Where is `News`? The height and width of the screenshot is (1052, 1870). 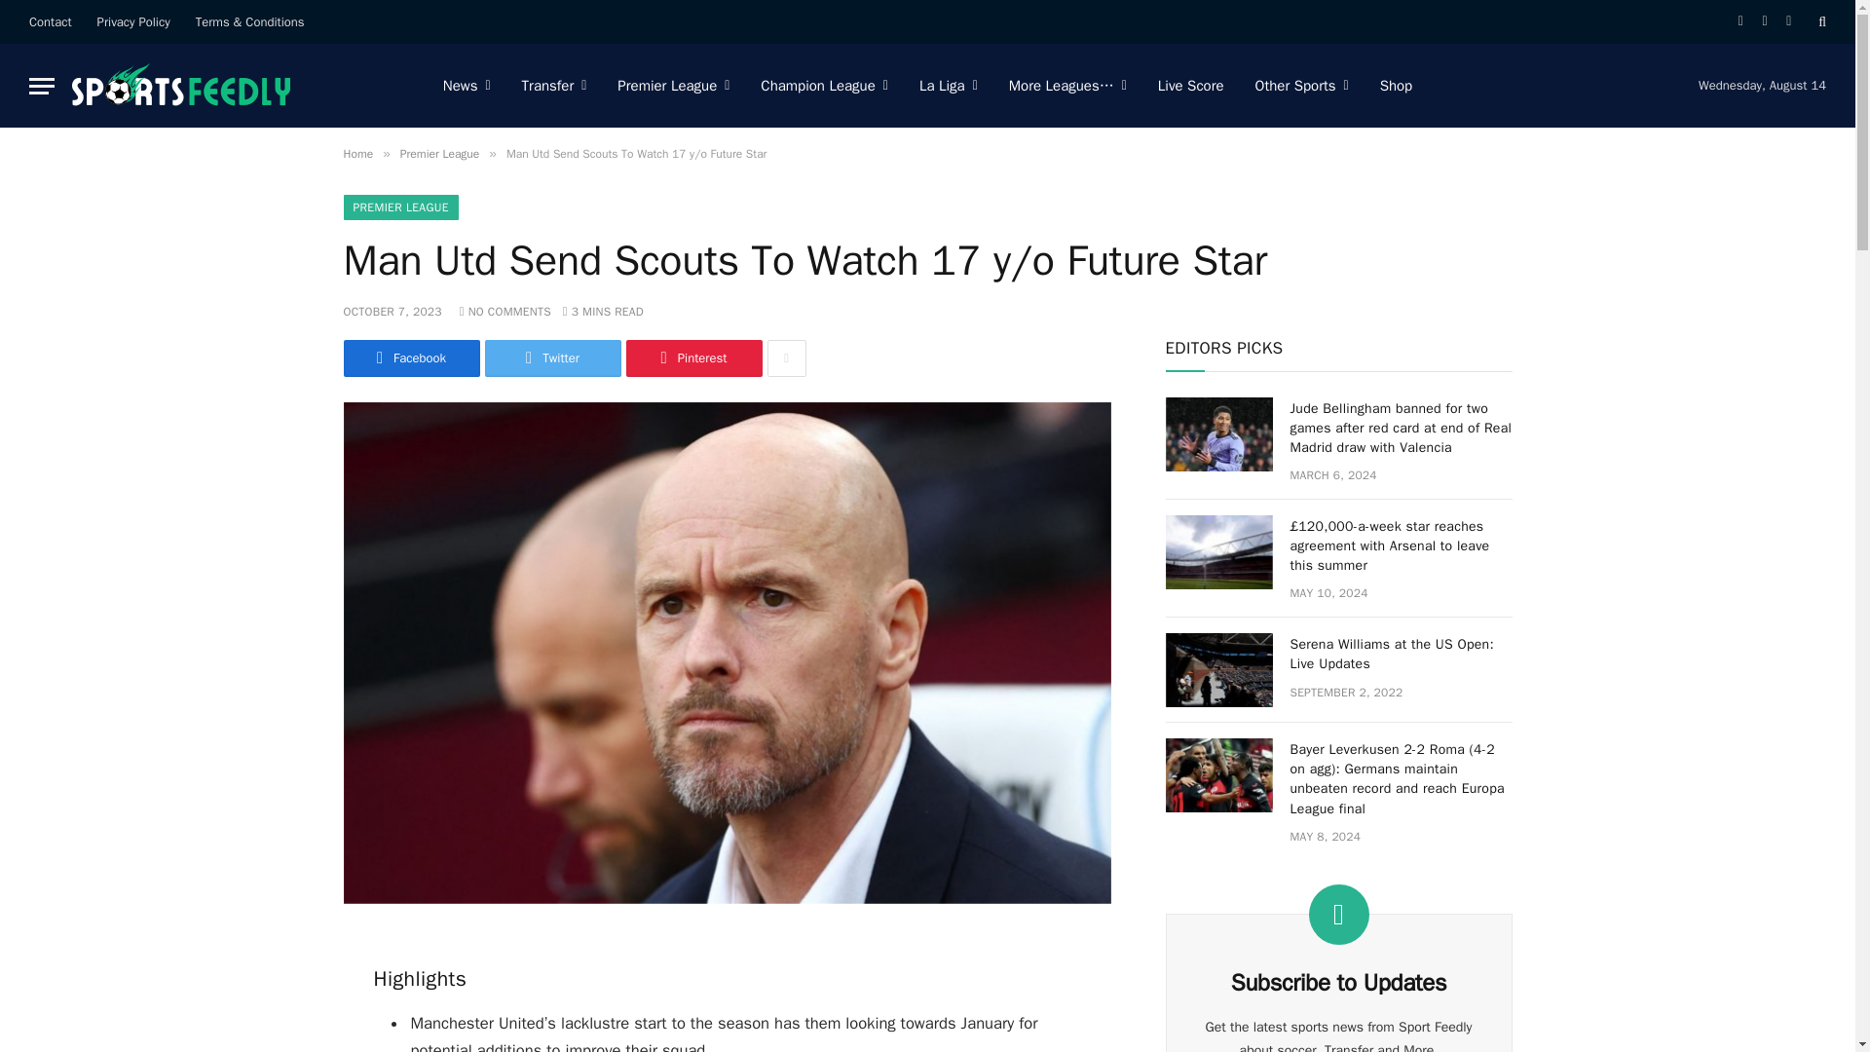
News is located at coordinates (467, 86).